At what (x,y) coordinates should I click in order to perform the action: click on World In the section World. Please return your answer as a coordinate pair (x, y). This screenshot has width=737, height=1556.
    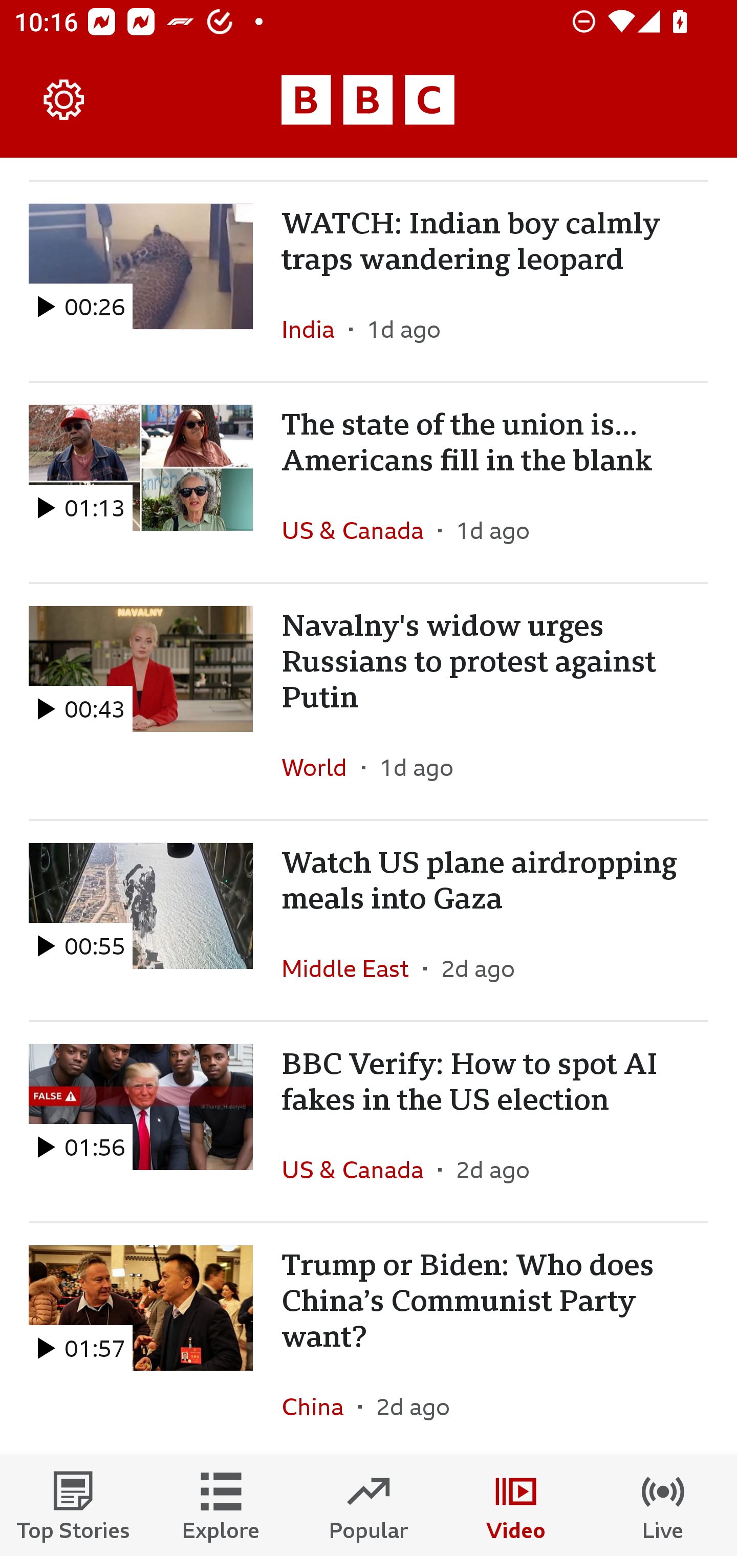
    Looking at the image, I should click on (321, 767).